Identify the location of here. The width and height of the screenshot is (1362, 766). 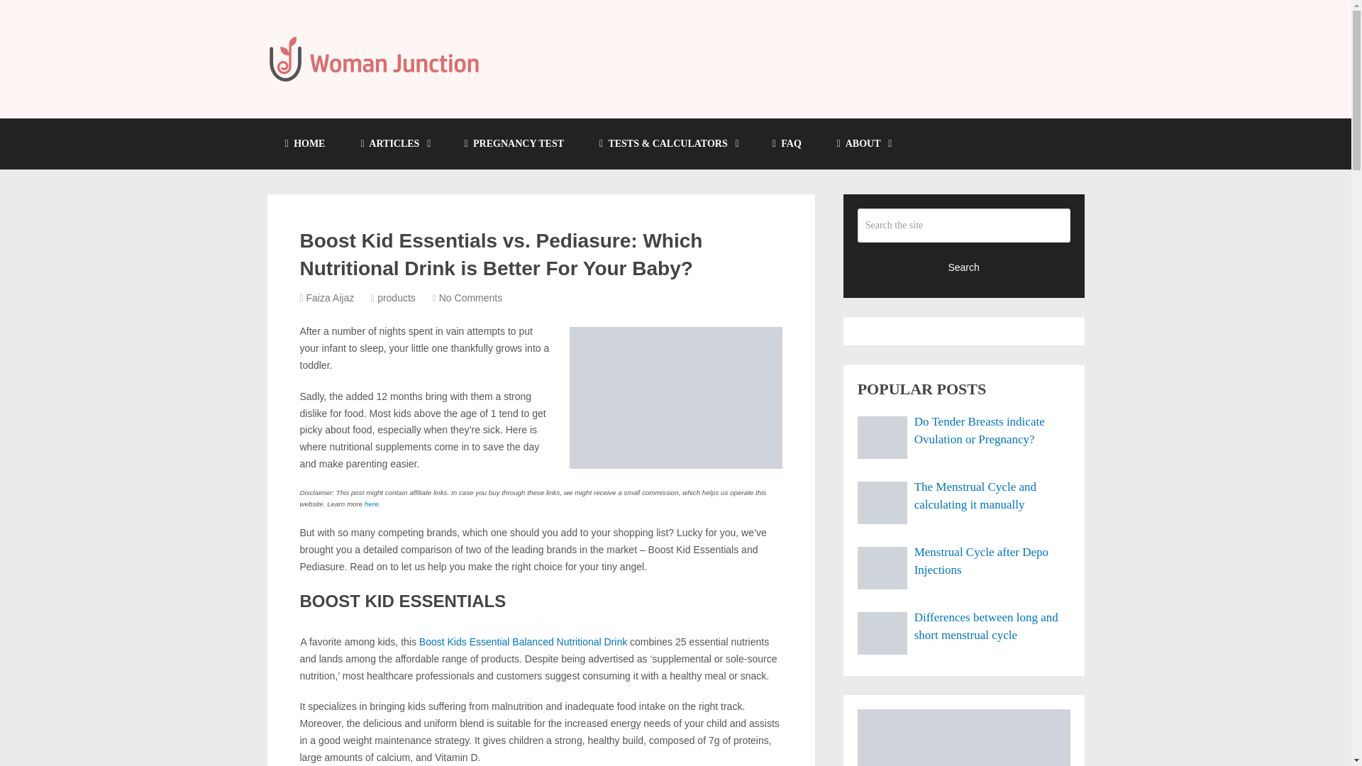
(372, 504).